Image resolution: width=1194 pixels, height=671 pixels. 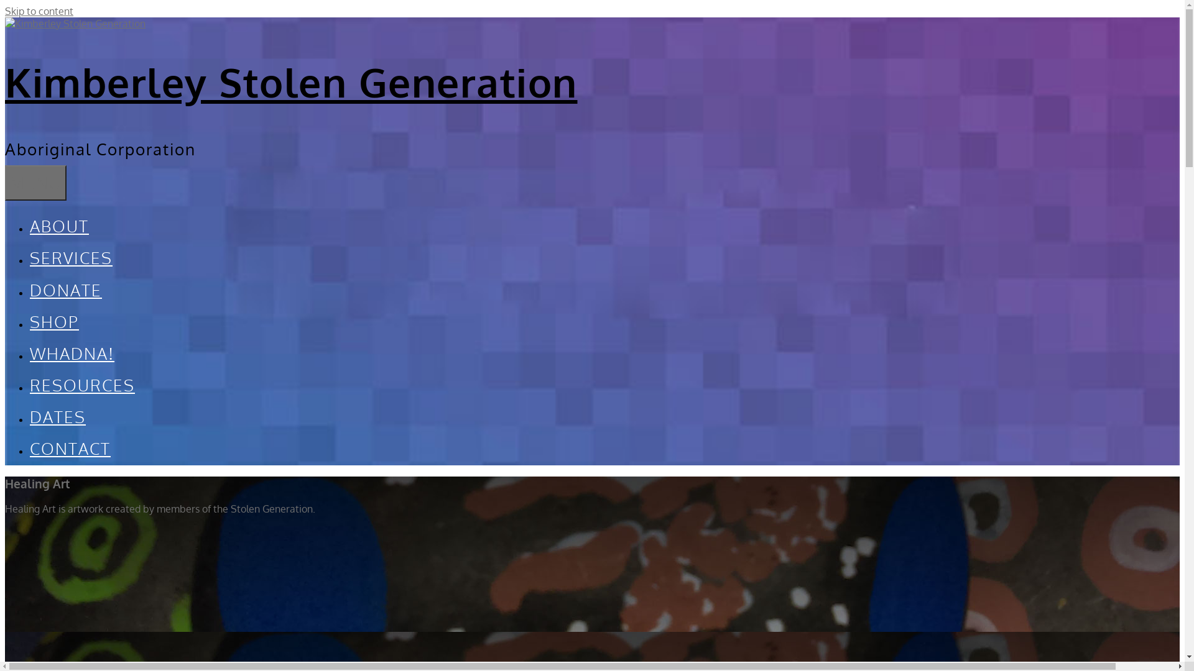 I want to click on SERVICES, so click(x=71, y=258).